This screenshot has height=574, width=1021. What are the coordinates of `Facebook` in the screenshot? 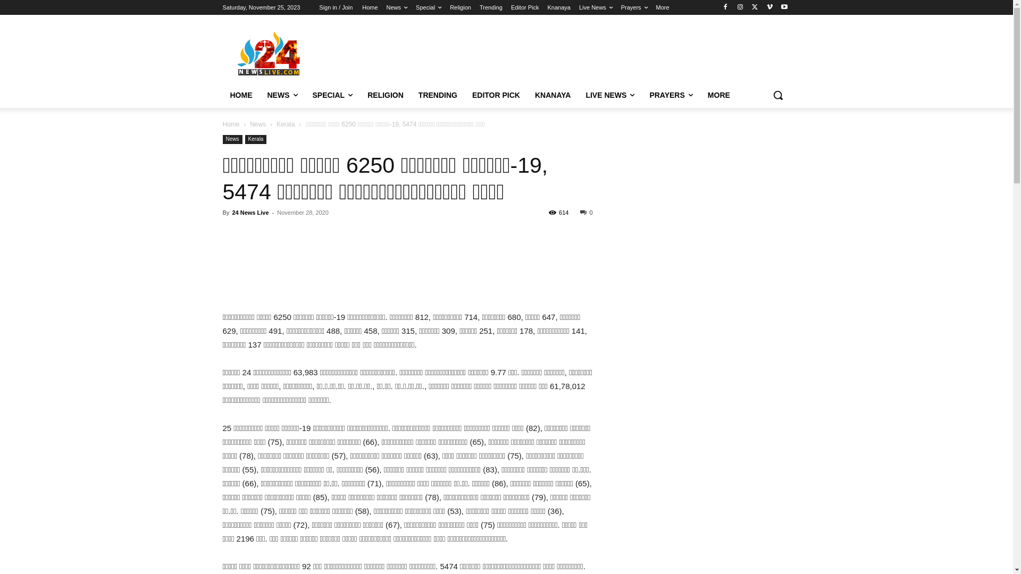 It's located at (725, 7).